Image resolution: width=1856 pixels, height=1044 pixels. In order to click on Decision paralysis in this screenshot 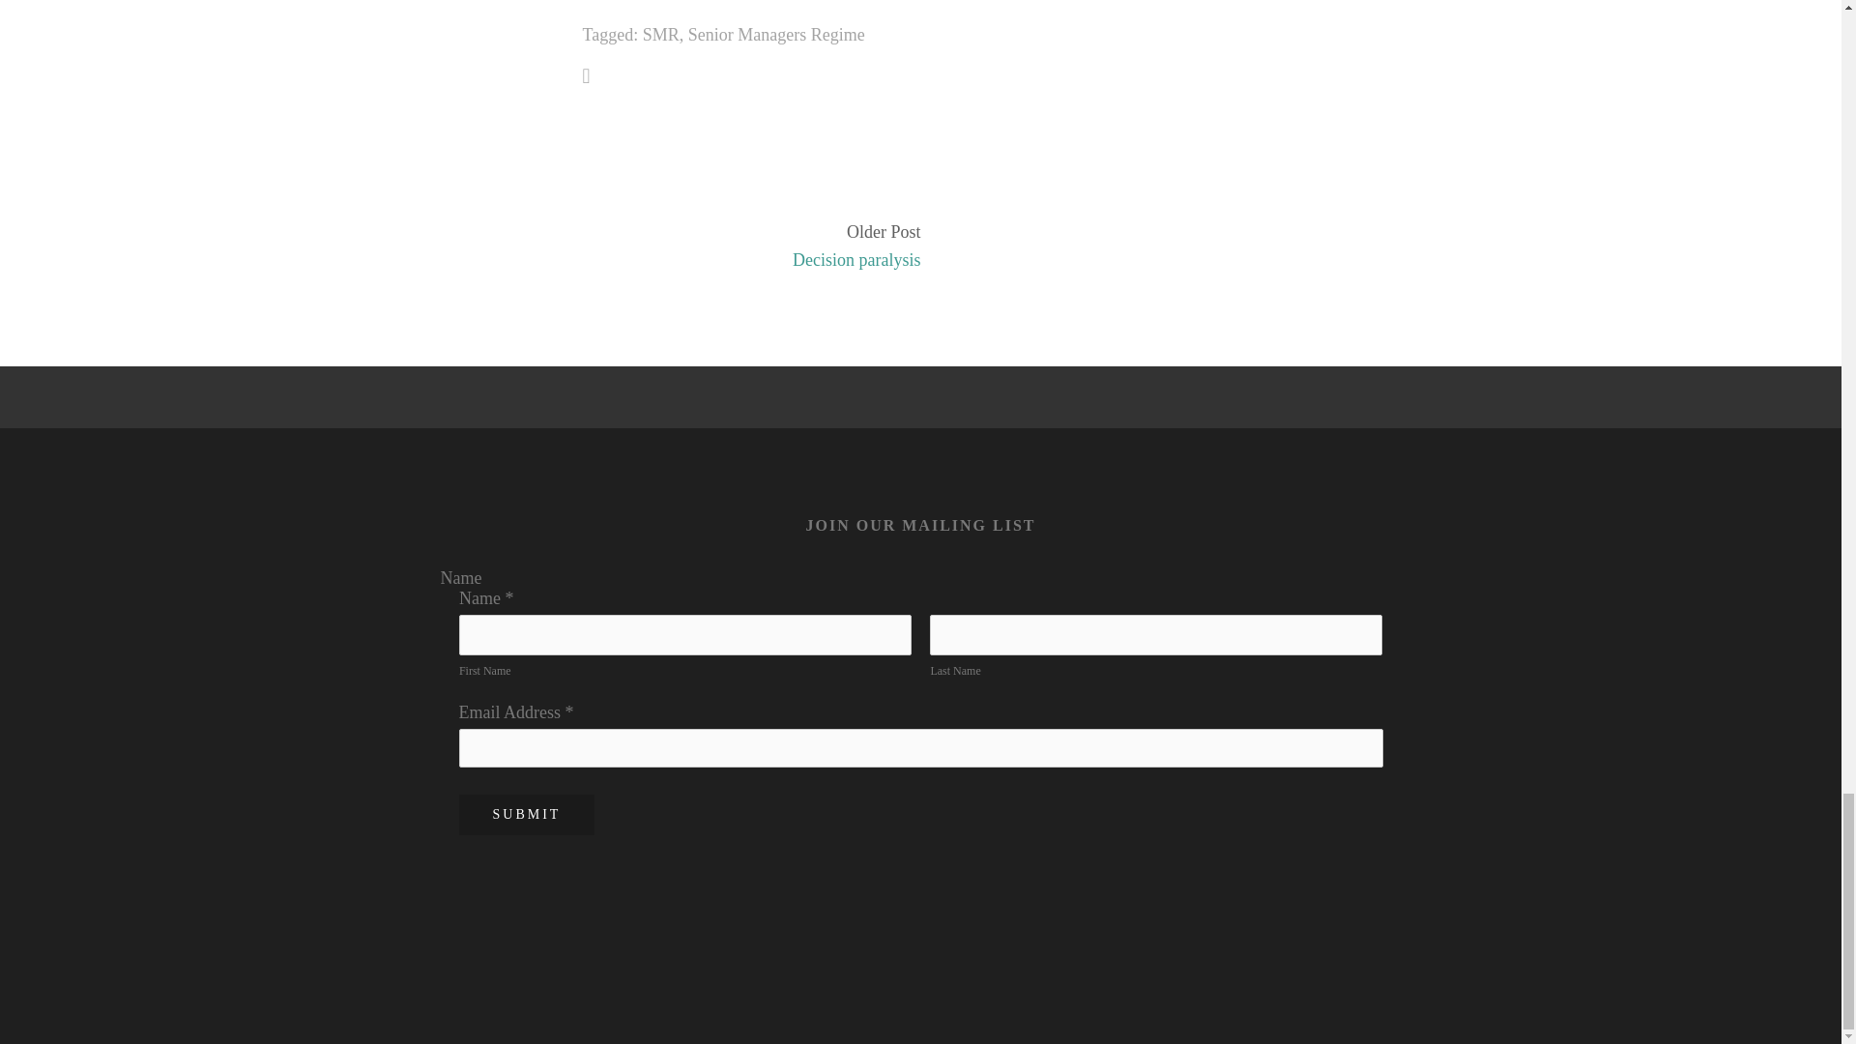, I will do `click(760, 260)`.